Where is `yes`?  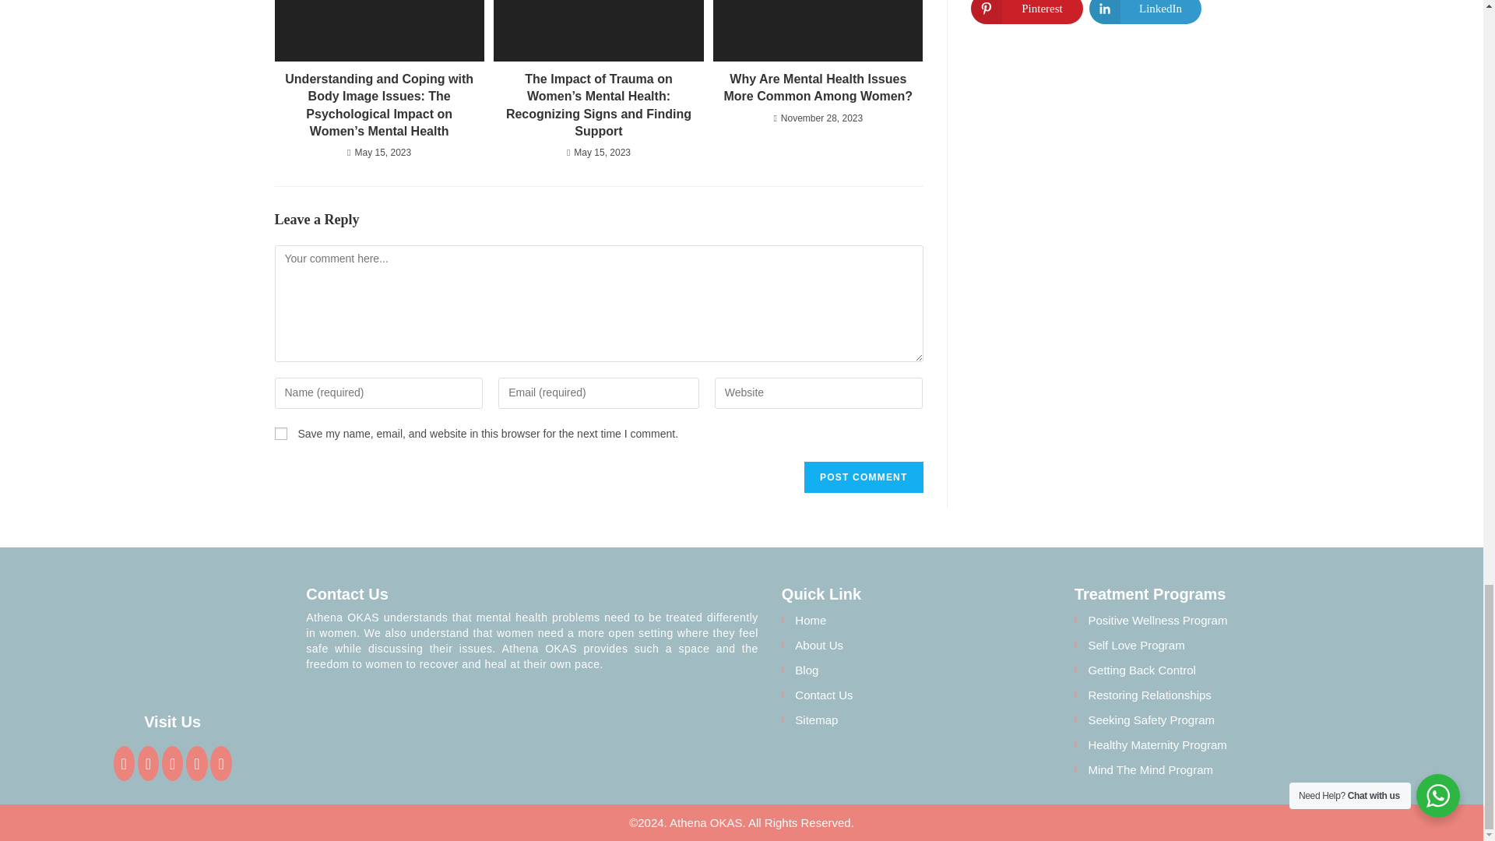 yes is located at coordinates (280, 433).